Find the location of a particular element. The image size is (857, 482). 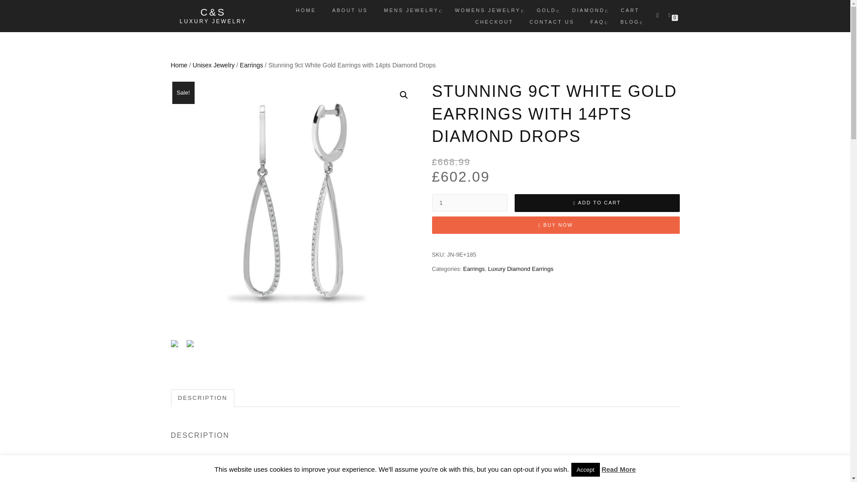

ABOUT US is located at coordinates (350, 10).